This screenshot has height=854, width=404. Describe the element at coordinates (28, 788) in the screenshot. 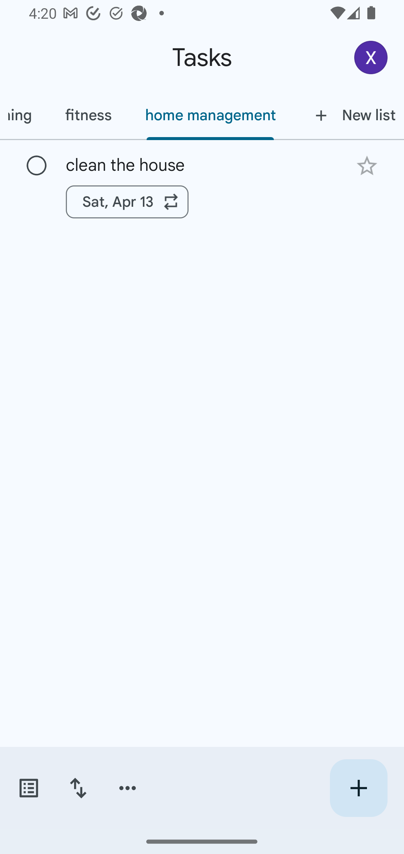

I see `Switch task lists` at that location.